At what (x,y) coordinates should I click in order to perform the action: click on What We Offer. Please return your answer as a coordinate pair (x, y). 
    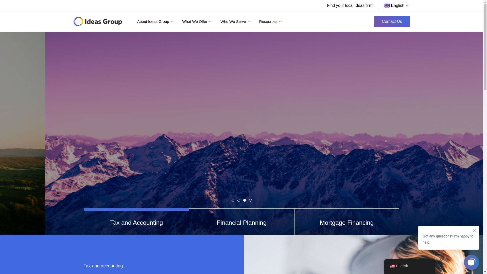
    Looking at the image, I should click on (198, 22).